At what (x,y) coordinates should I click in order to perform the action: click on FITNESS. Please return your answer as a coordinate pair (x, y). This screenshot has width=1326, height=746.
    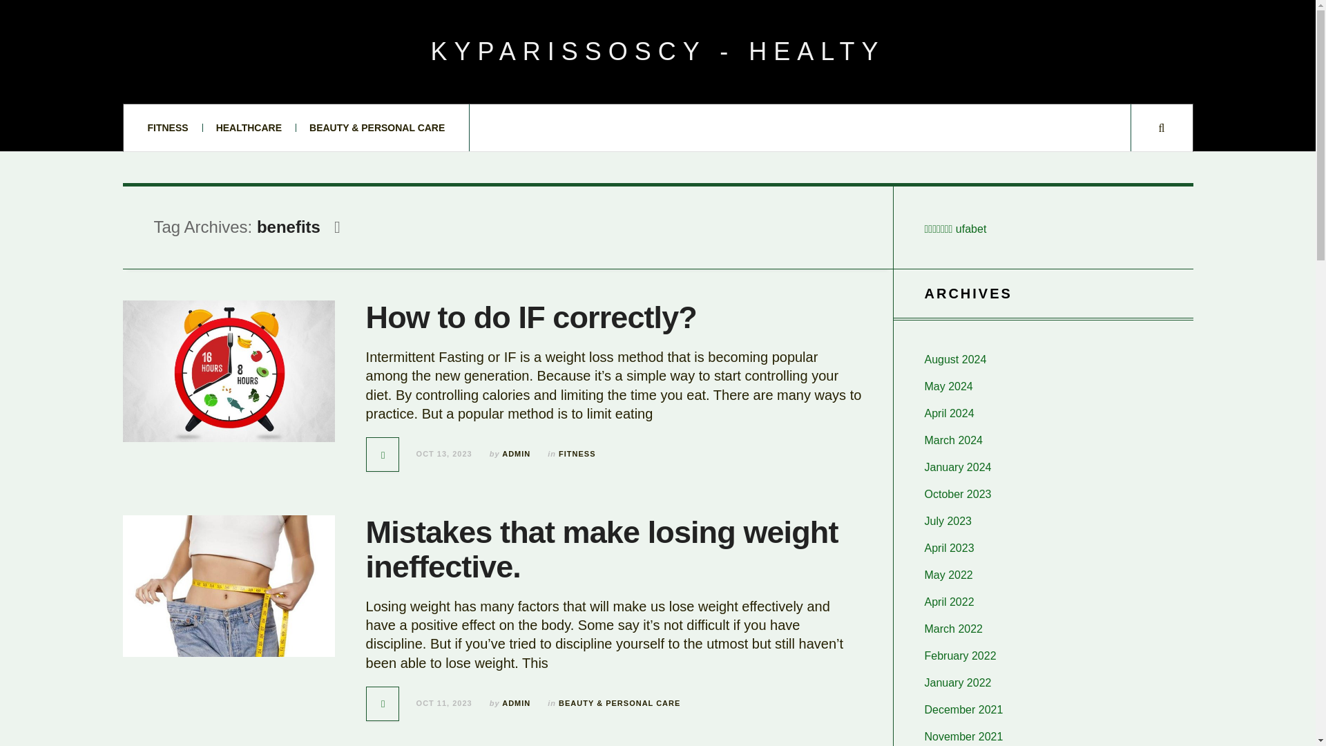
    Looking at the image, I should click on (577, 454).